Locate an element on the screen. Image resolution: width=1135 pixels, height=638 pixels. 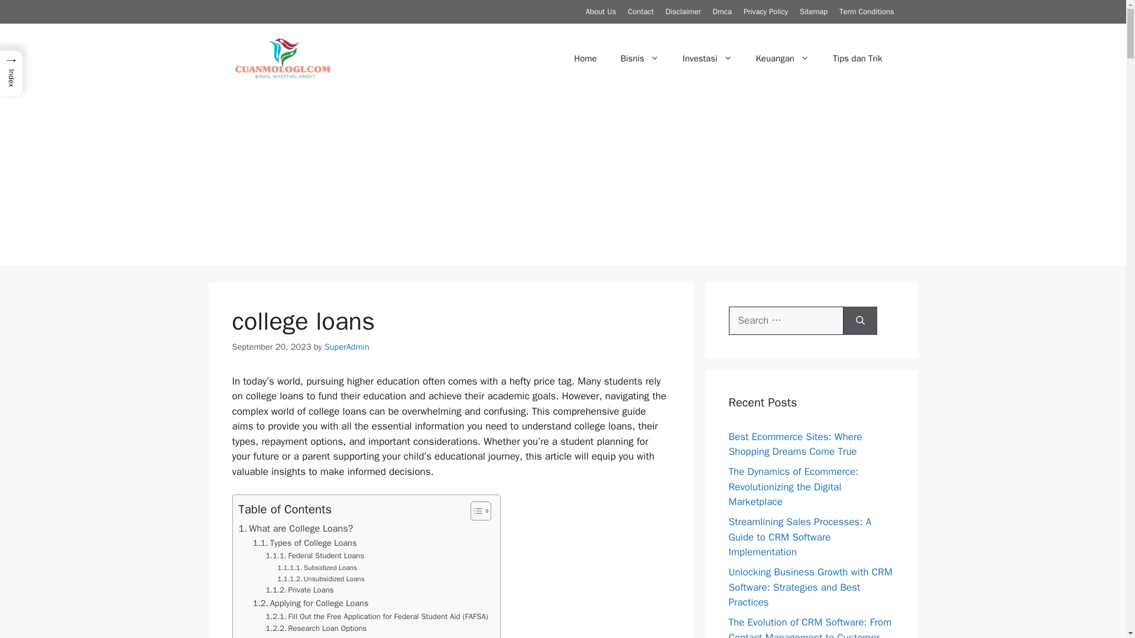
Unsubsidized Loans is located at coordinates (320, 579).